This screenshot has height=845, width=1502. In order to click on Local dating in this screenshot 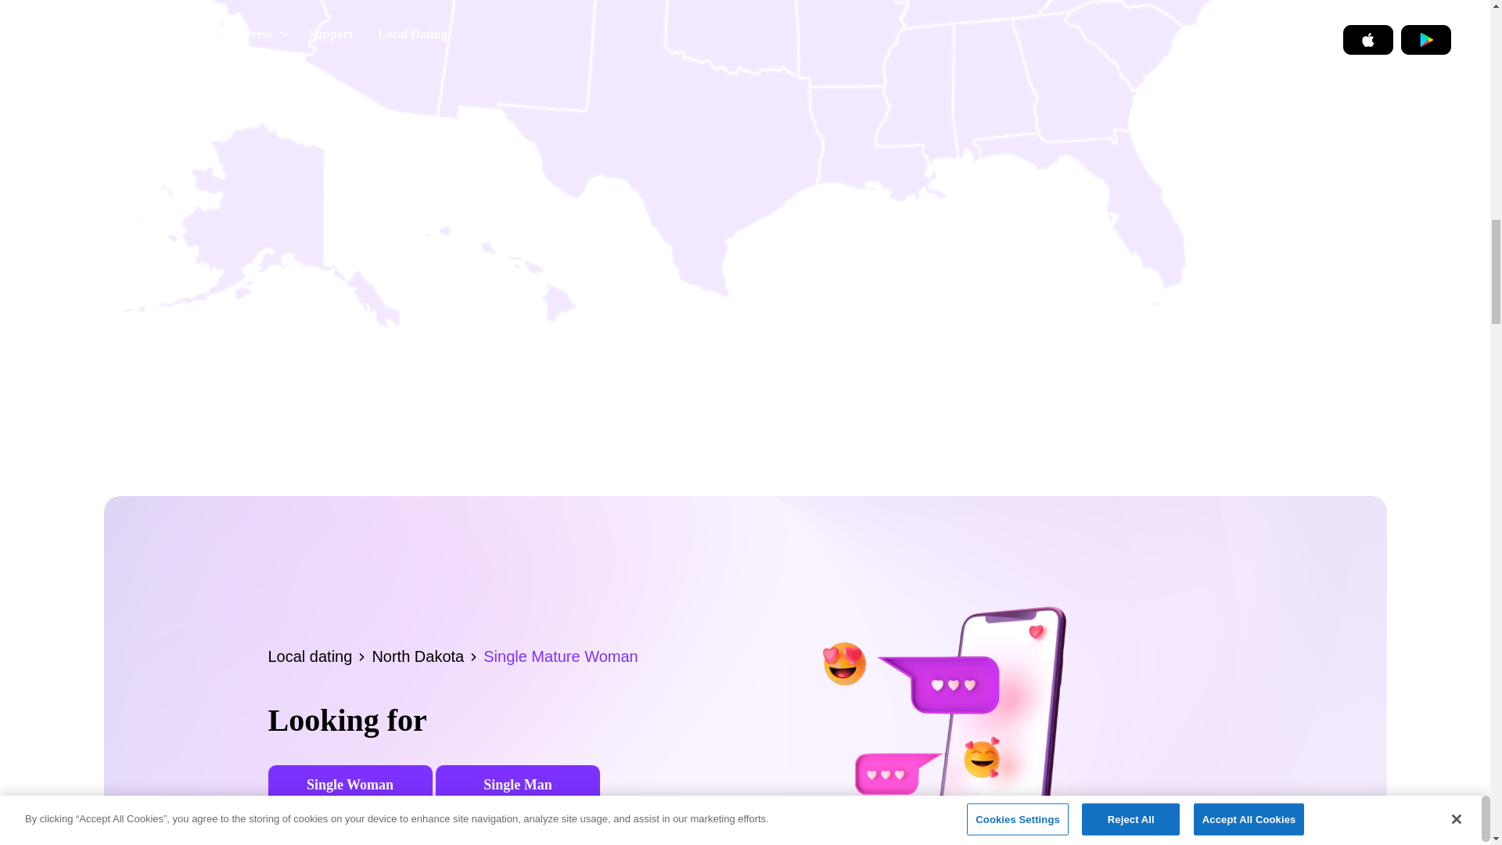, I will do `click(319, 656)`.